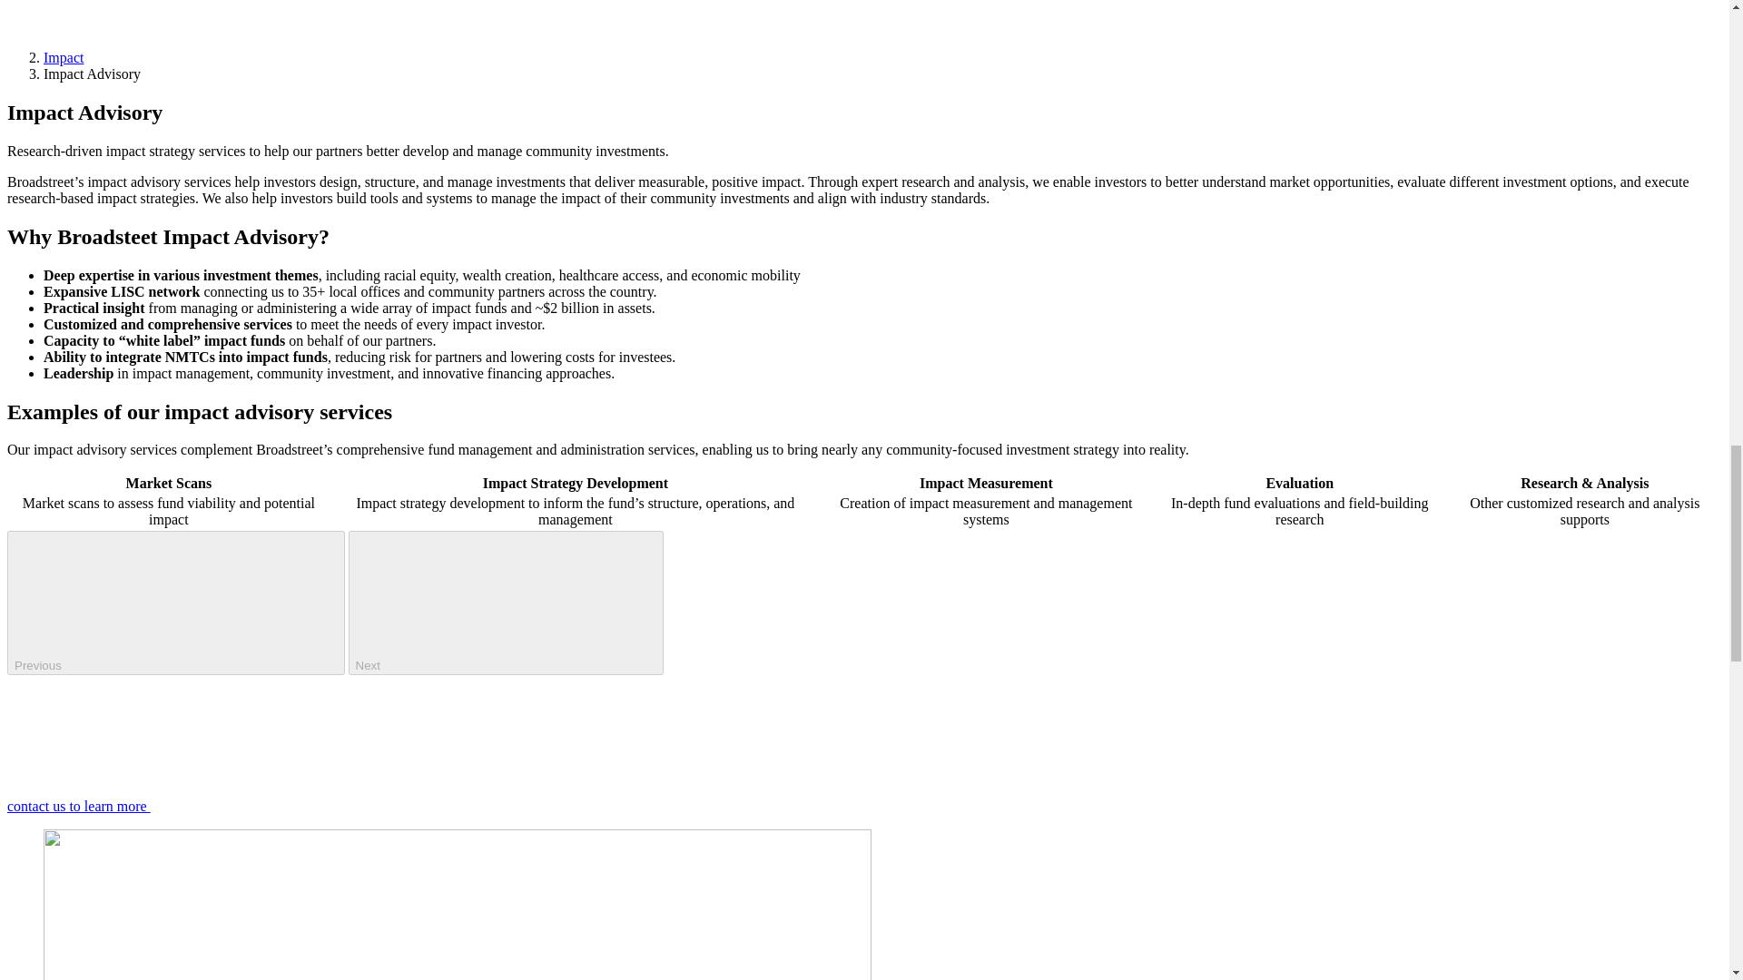 The image size is (1743, 980). I want to click on Next, so click(507, 603).